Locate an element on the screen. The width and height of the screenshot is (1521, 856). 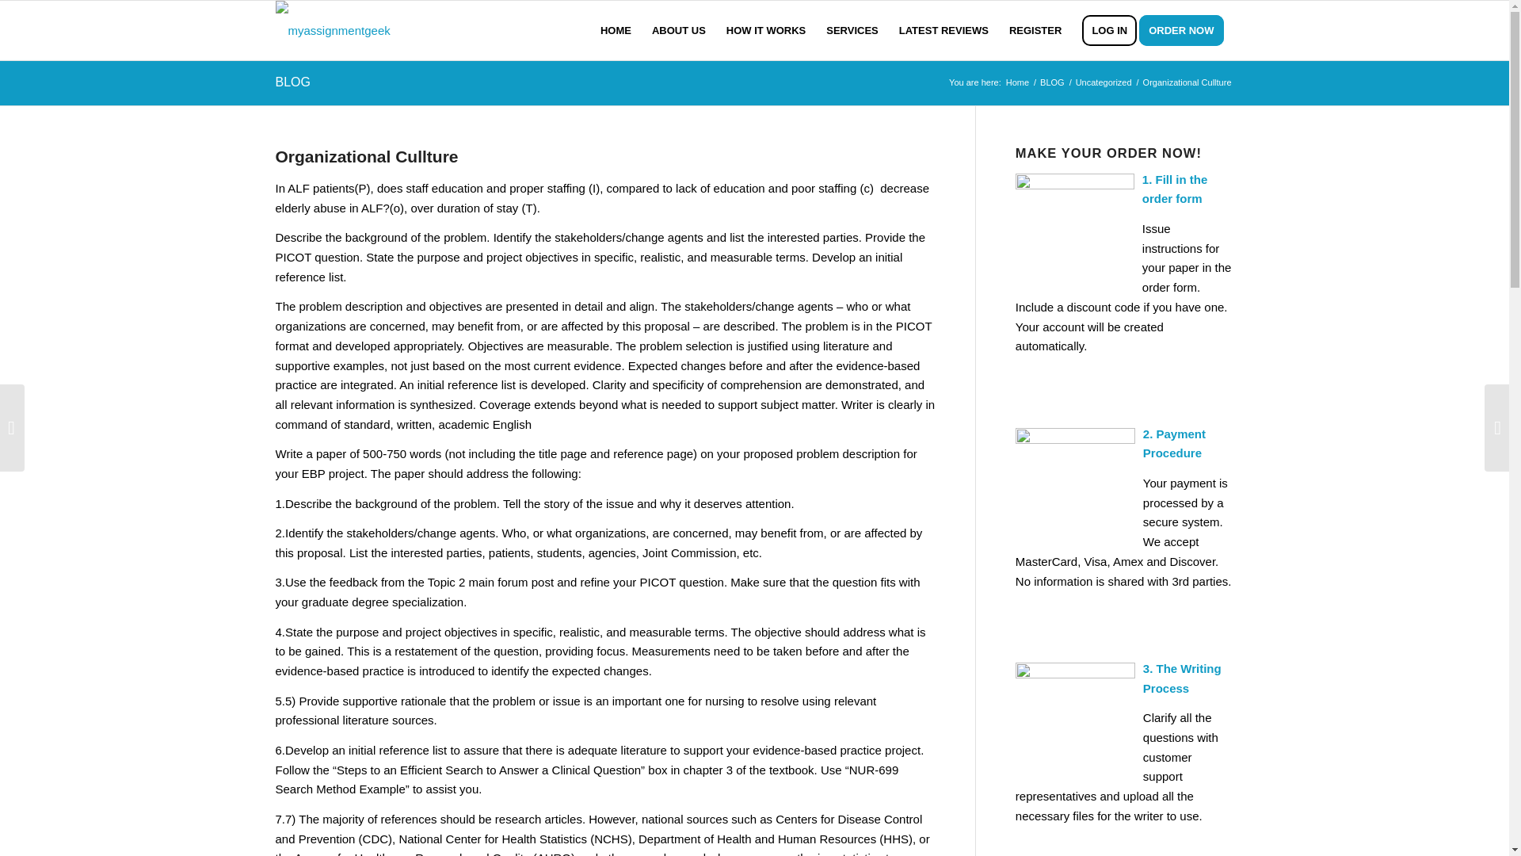
Organizational Cullture is located at coordinates (367, 156).